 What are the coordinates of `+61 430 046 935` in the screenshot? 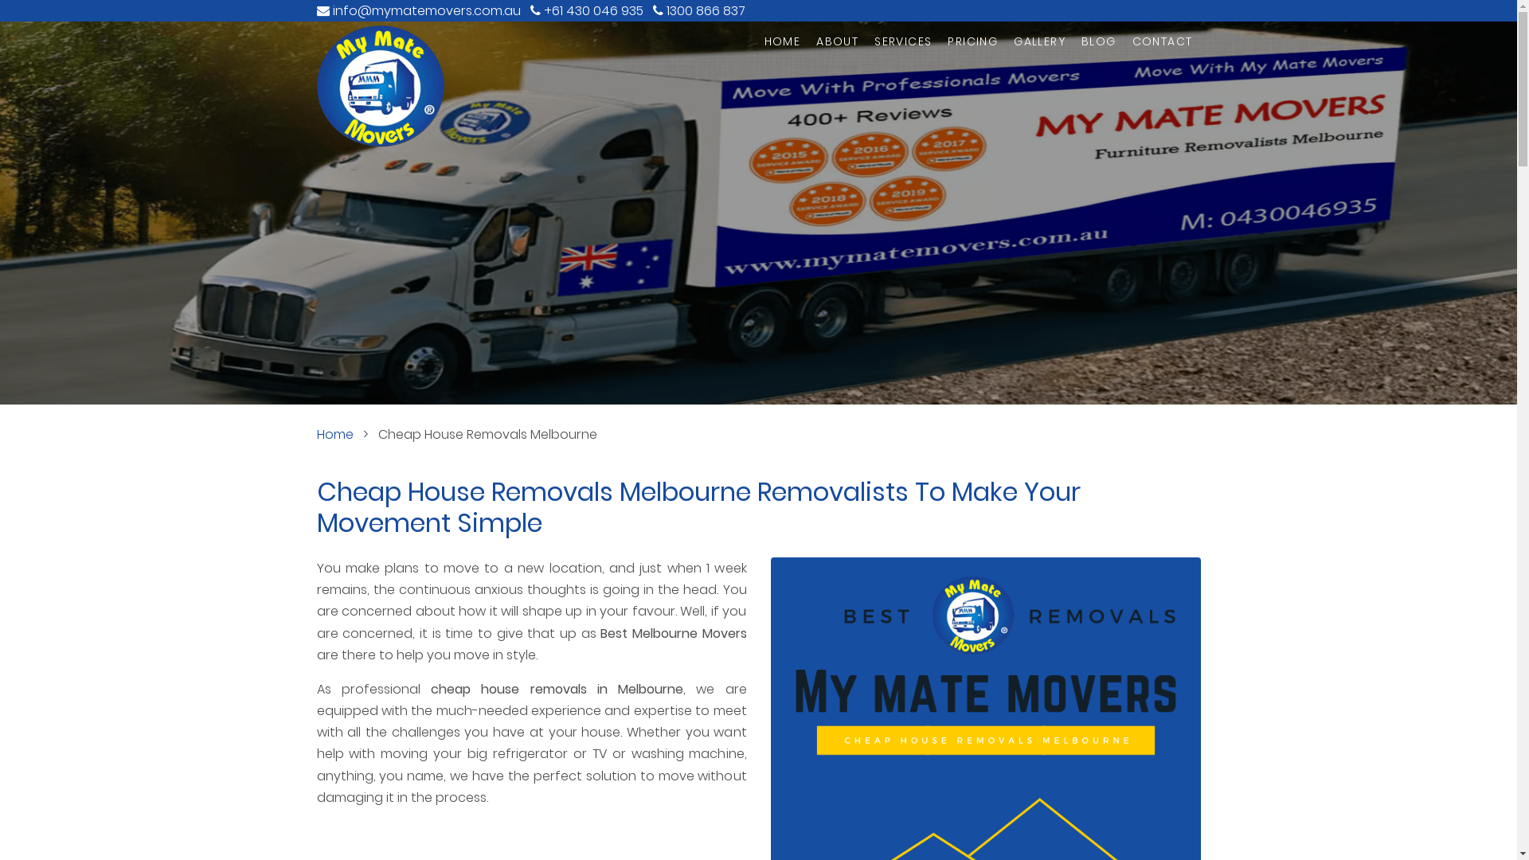 It's located at (592, 11).